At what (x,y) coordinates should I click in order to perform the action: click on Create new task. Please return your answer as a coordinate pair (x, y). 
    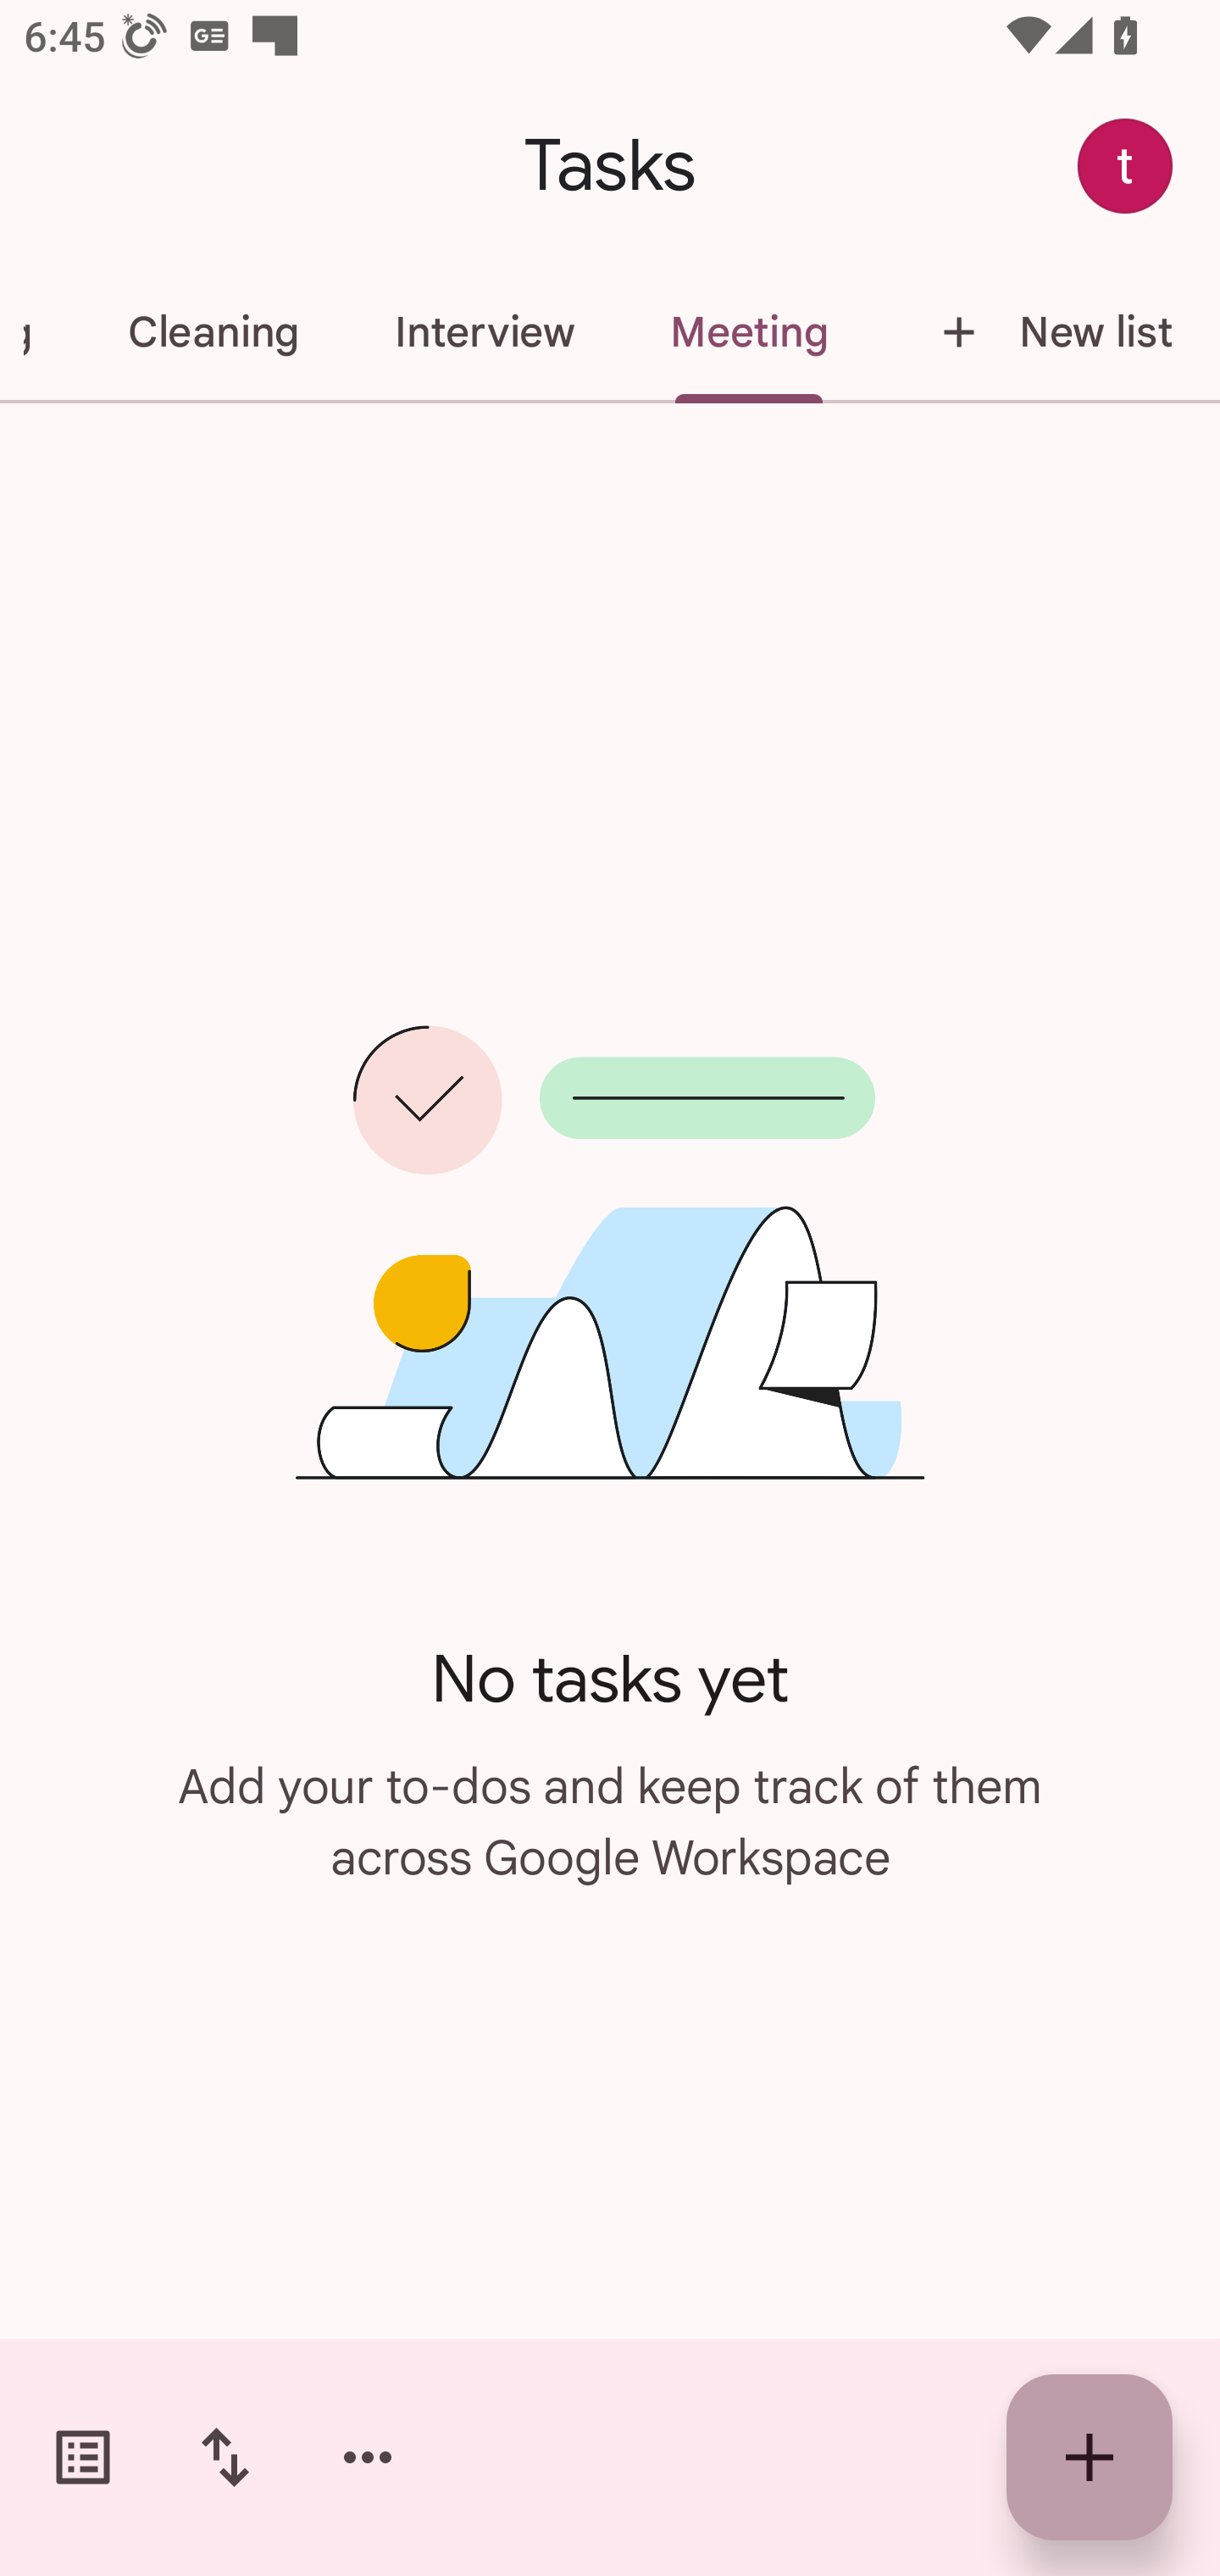
    Looking at the image, I should click on (1090, 2457).